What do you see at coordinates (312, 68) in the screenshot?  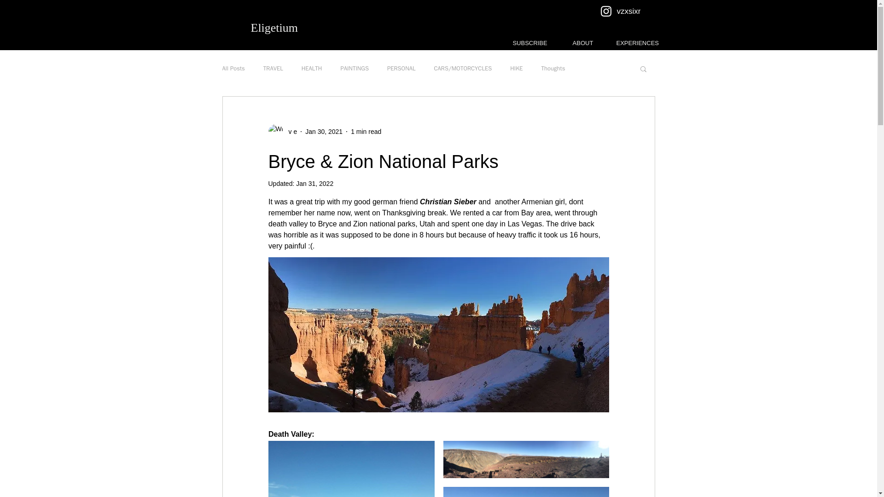 I see `HEALTH` at bounding box center [312, 68].